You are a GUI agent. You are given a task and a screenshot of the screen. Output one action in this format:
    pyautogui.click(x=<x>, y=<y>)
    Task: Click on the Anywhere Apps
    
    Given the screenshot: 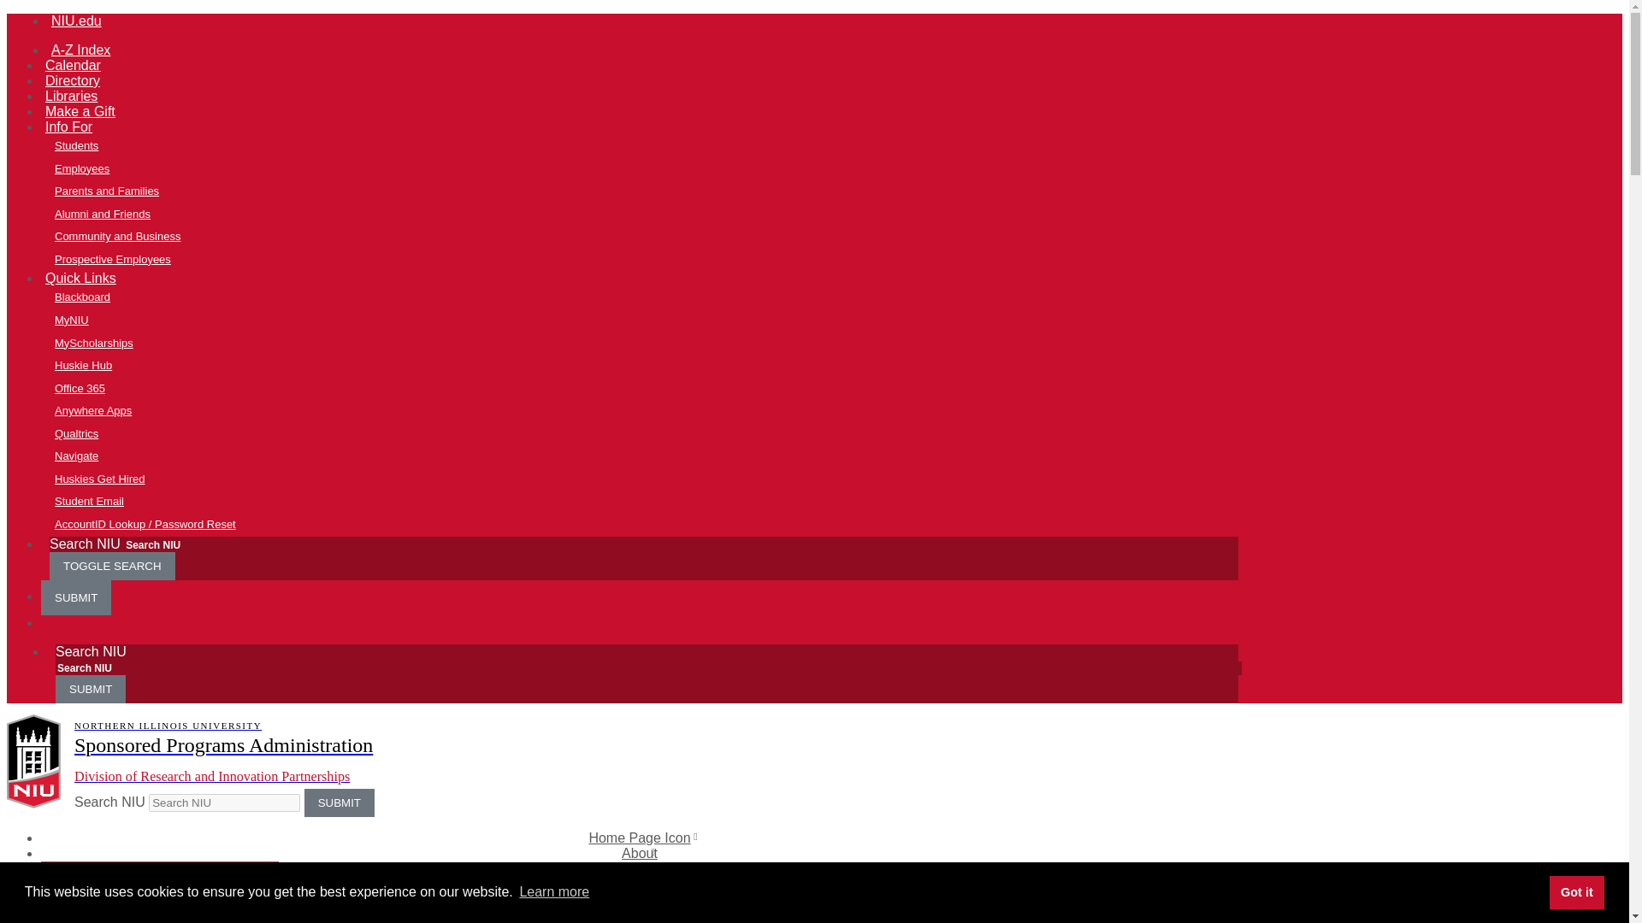 What is the action you would take?
    pyautogui.click(x=653, y=410)
    